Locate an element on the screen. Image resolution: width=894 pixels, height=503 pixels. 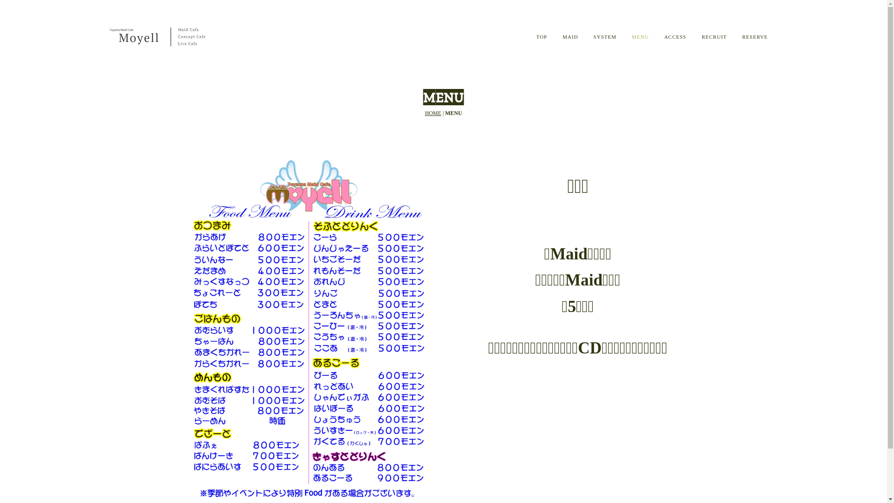
MAID is located at coordinates (573, 37).